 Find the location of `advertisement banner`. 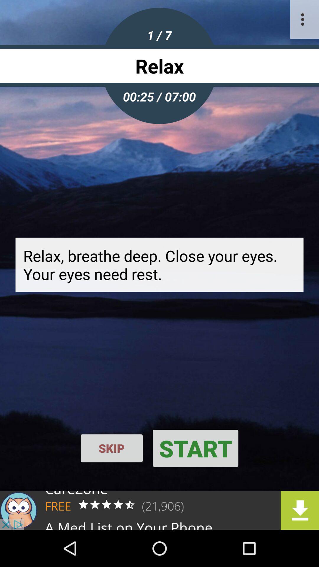

advertisement banner is located at coordinates (159, 510).